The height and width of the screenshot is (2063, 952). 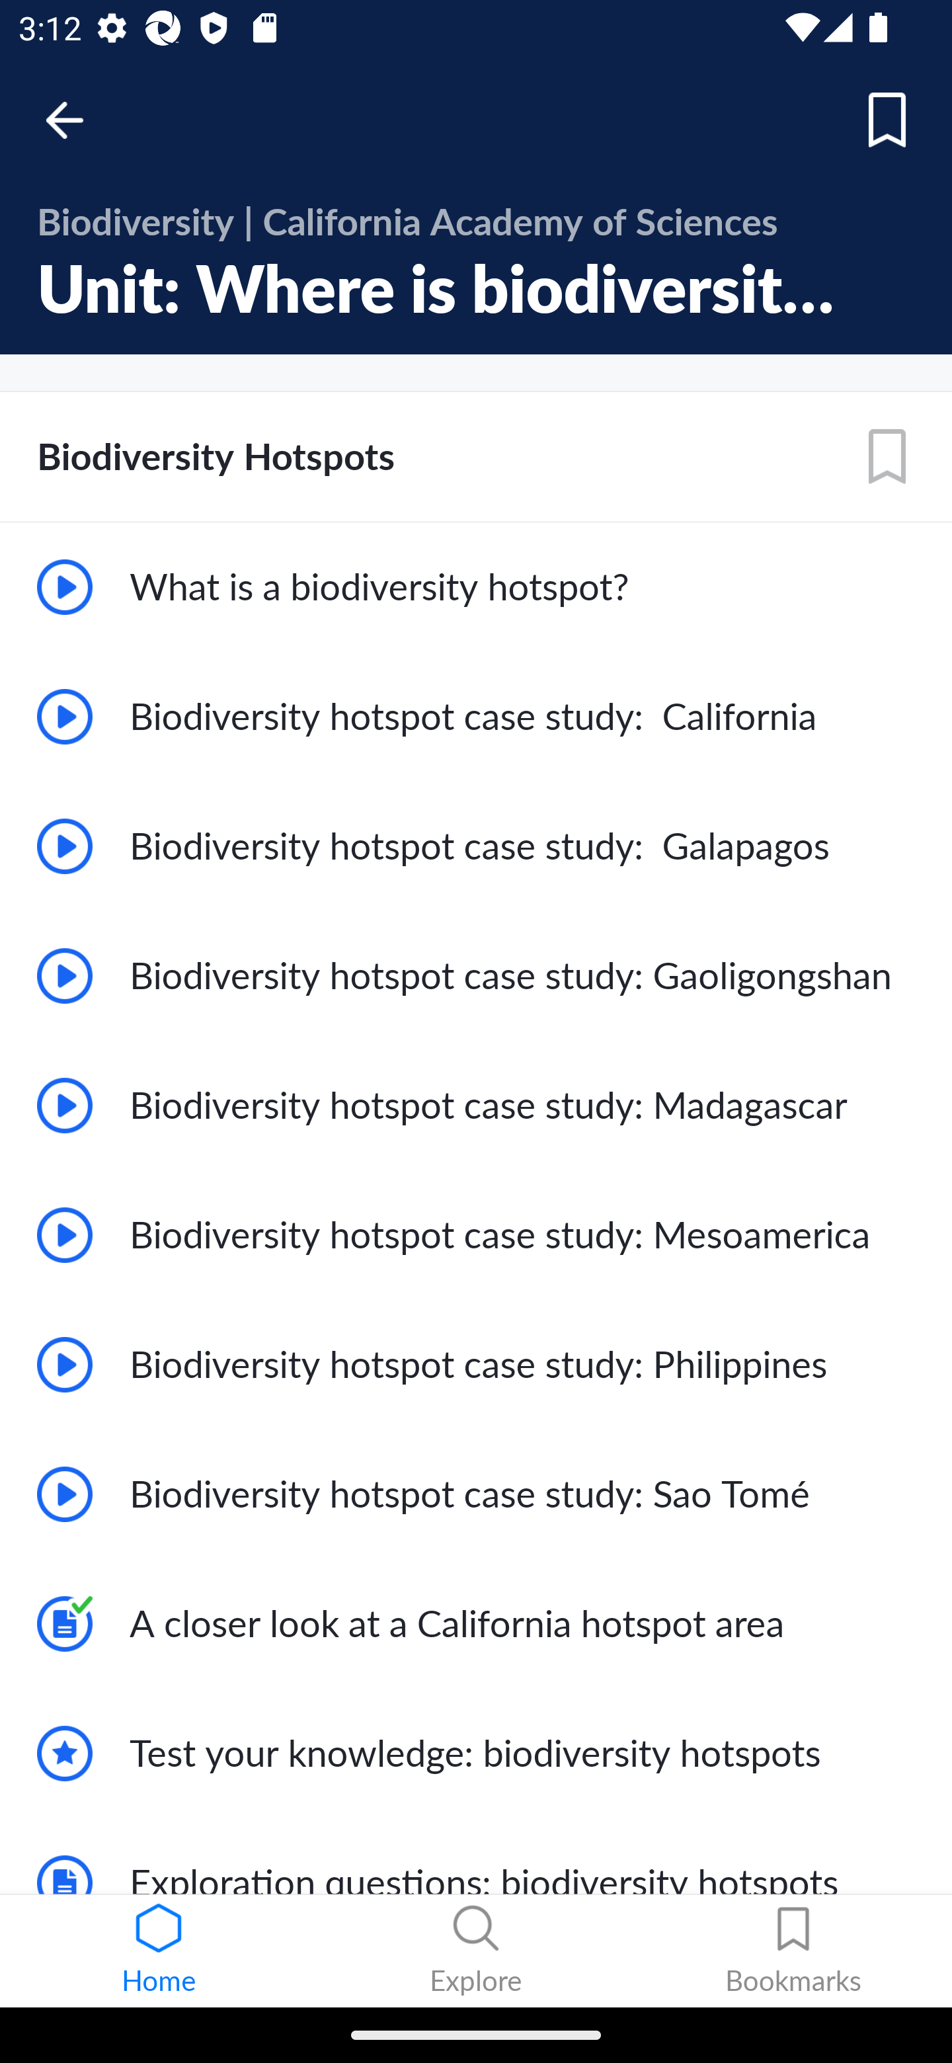 I want to click on Test your knowledge: biodiversity hotspots, so click(x=476, y=1754).